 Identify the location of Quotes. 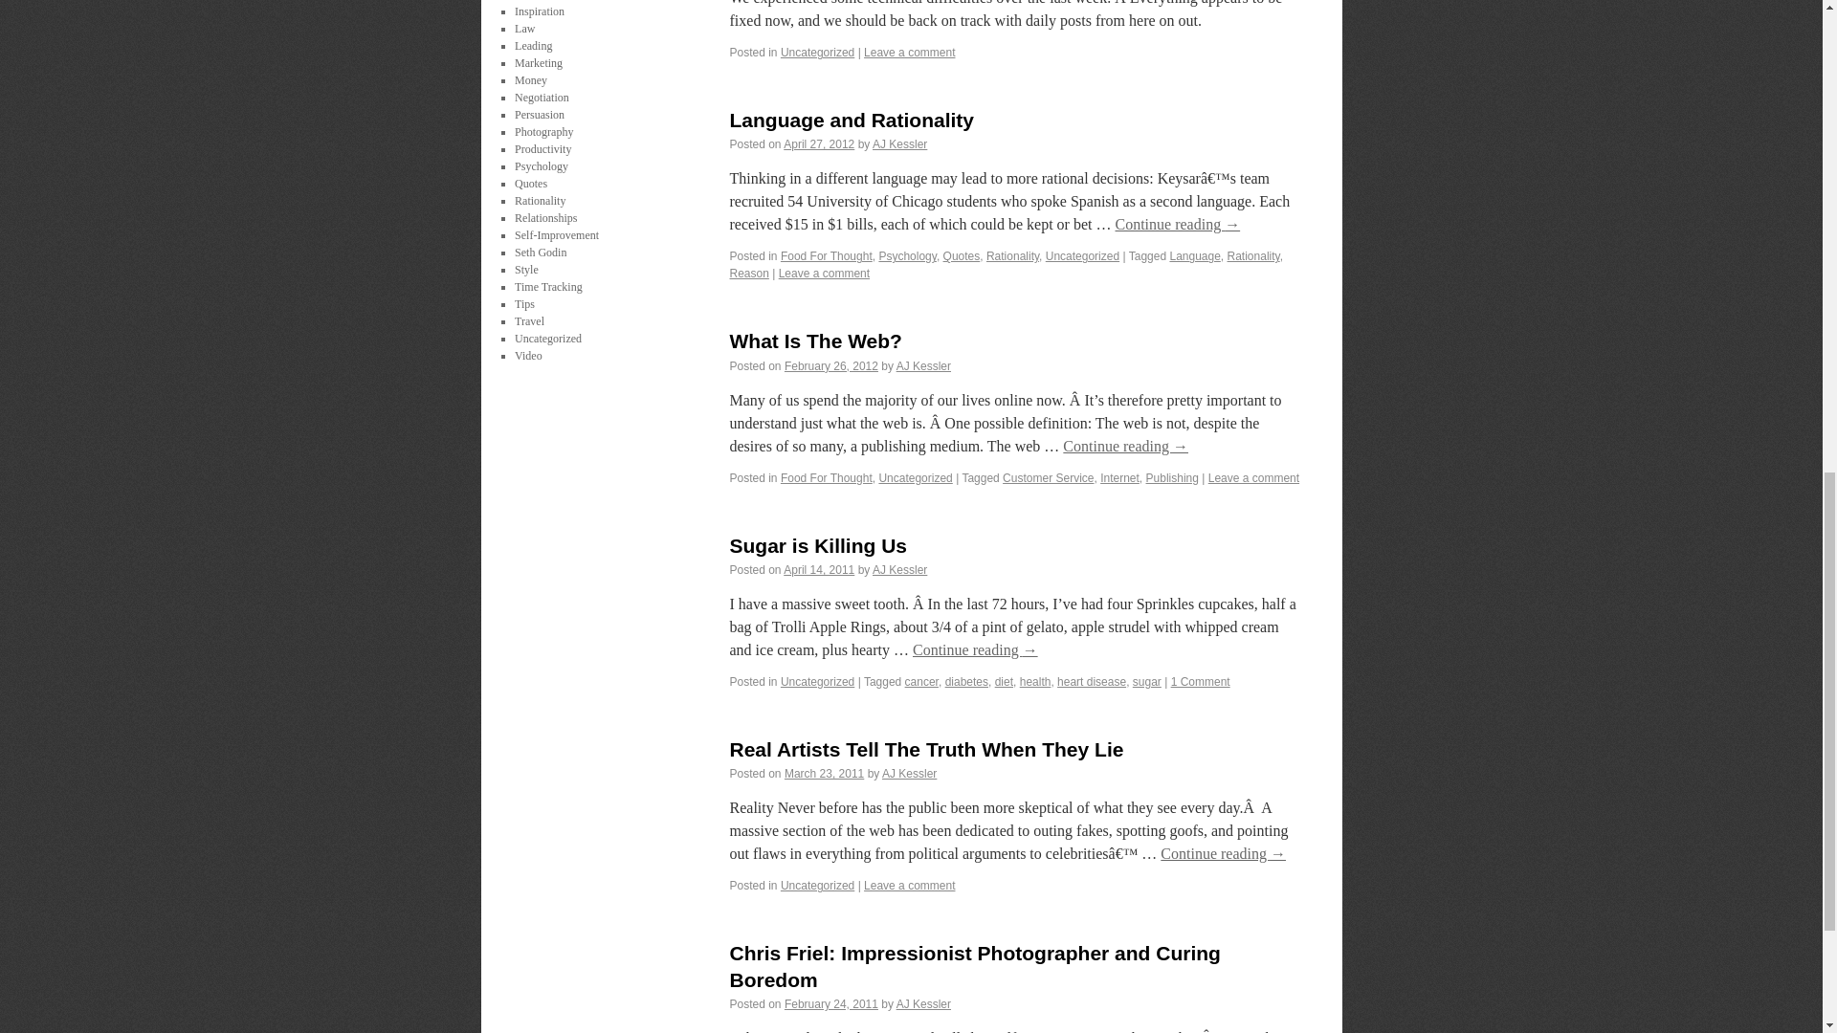
(963, 256).